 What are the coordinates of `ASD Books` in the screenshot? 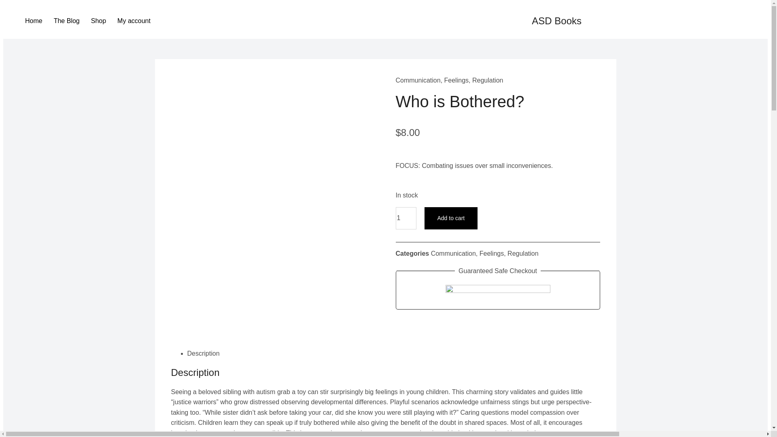 It's located at (556, 20).